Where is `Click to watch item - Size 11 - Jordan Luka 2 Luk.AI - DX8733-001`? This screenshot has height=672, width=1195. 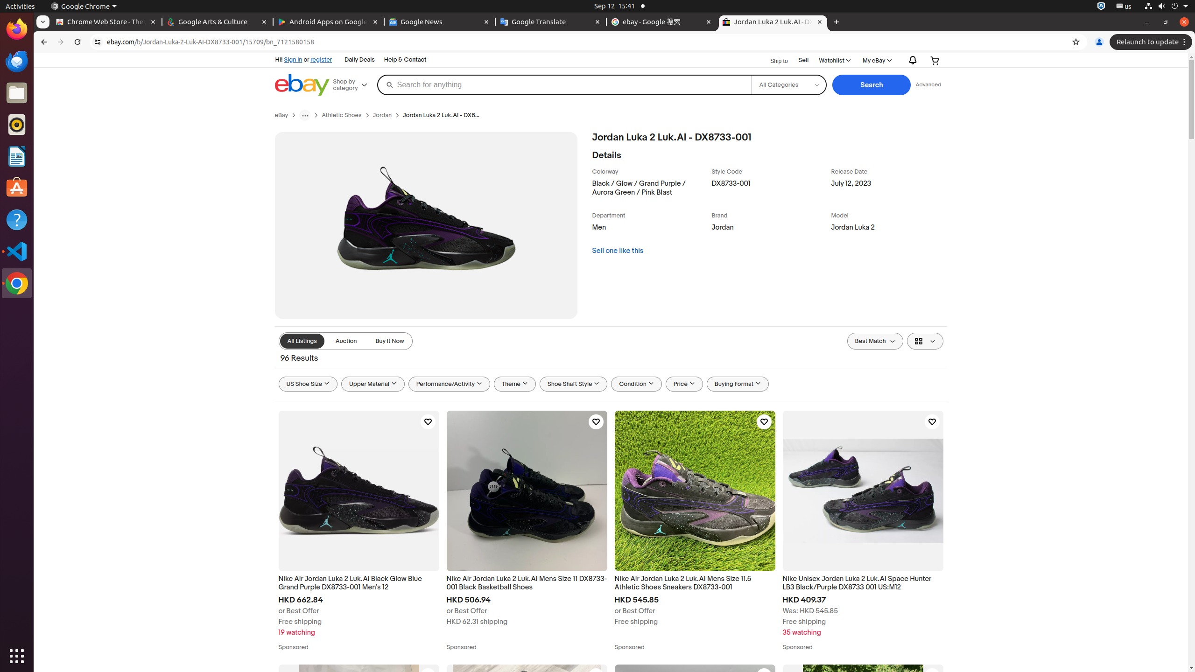
Click to watch item - Size 11 - Jordan Luka 2 Luk.AI - DX8733-001 is located at coordinates (428, 676).